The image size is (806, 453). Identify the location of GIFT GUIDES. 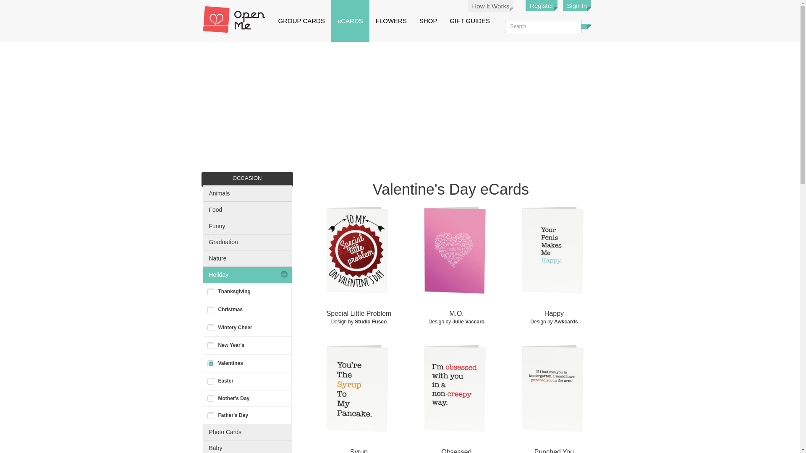
(470, 21).